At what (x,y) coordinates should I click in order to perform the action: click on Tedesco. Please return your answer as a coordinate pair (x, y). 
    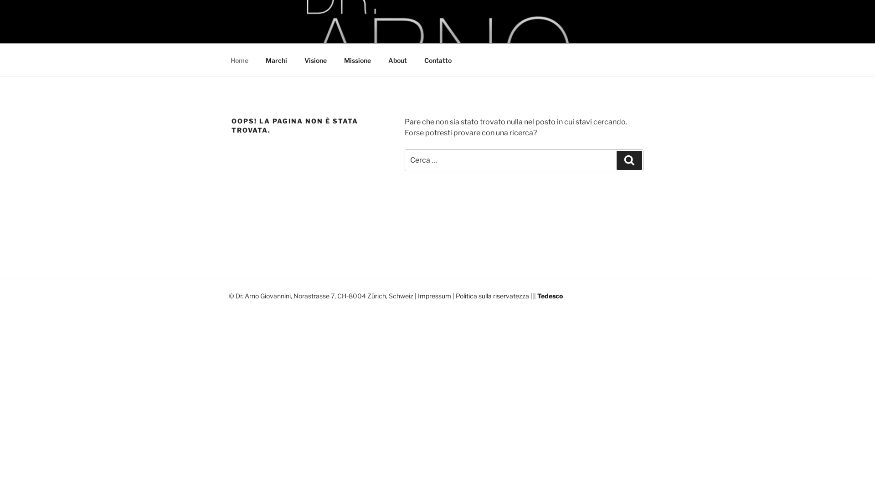
    Looking at the image, I should click on (550, 296).